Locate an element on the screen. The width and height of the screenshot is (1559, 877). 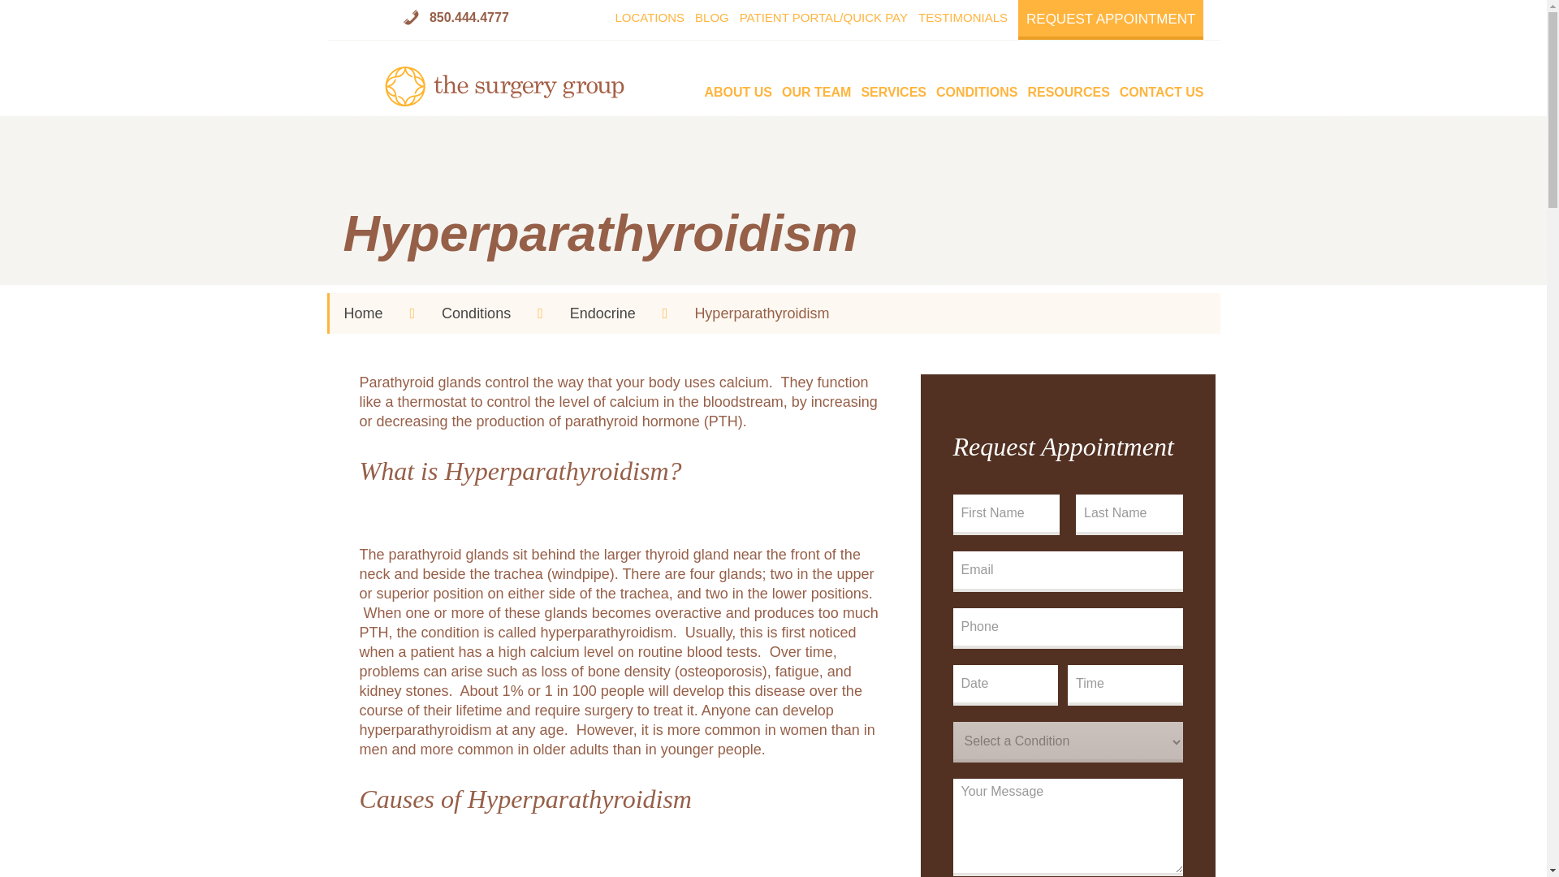
CONDITIONS is located at coordinates (977, 86).